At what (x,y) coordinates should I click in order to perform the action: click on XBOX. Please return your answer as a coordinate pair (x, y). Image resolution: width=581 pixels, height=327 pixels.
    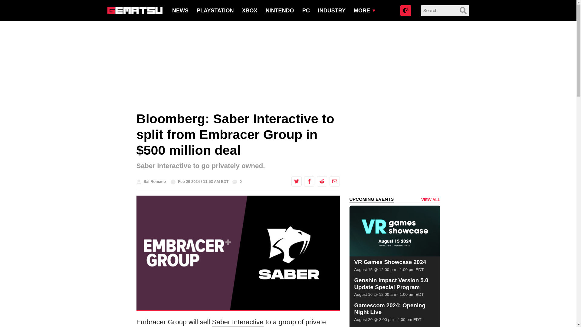
    Looking at the image, I should click on (250, 10).